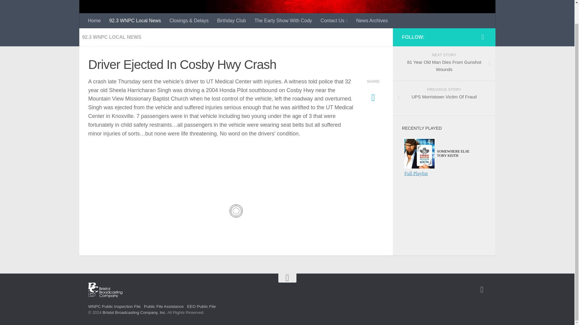  What do you see at coordinates (232, 20) in the screenshot?
I see `Birthday Club` at bounding box center [232, 20].